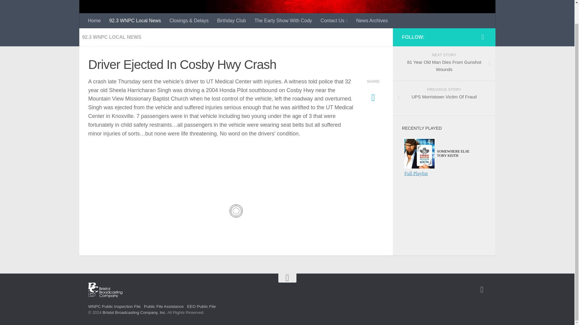  What do you see at coordinates (232, 20) in the screenshot?
I see `Birthday Club` at bounding box center [232, 20].